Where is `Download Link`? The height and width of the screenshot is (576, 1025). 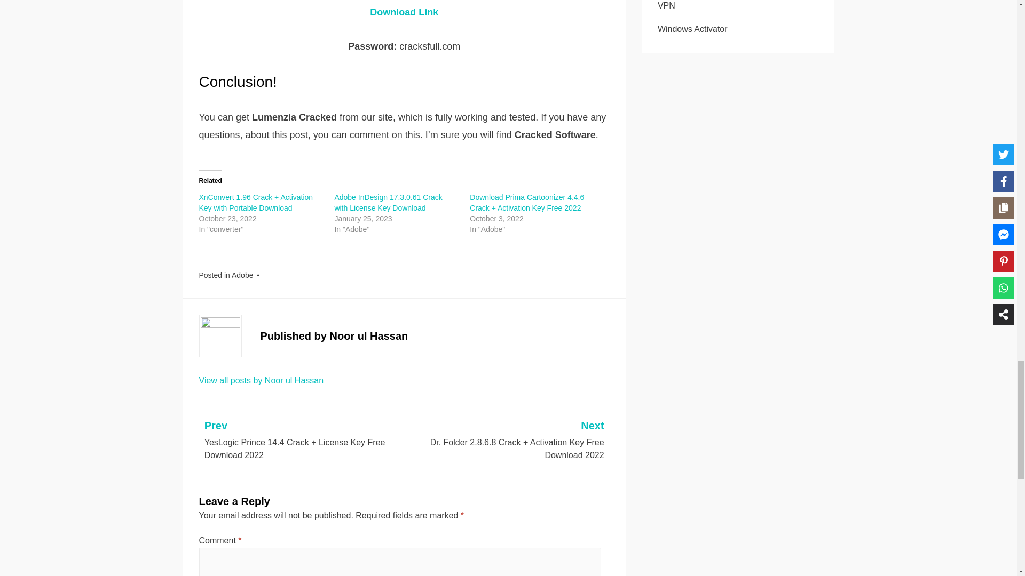
Download Link is located at coordinates (404, 12).